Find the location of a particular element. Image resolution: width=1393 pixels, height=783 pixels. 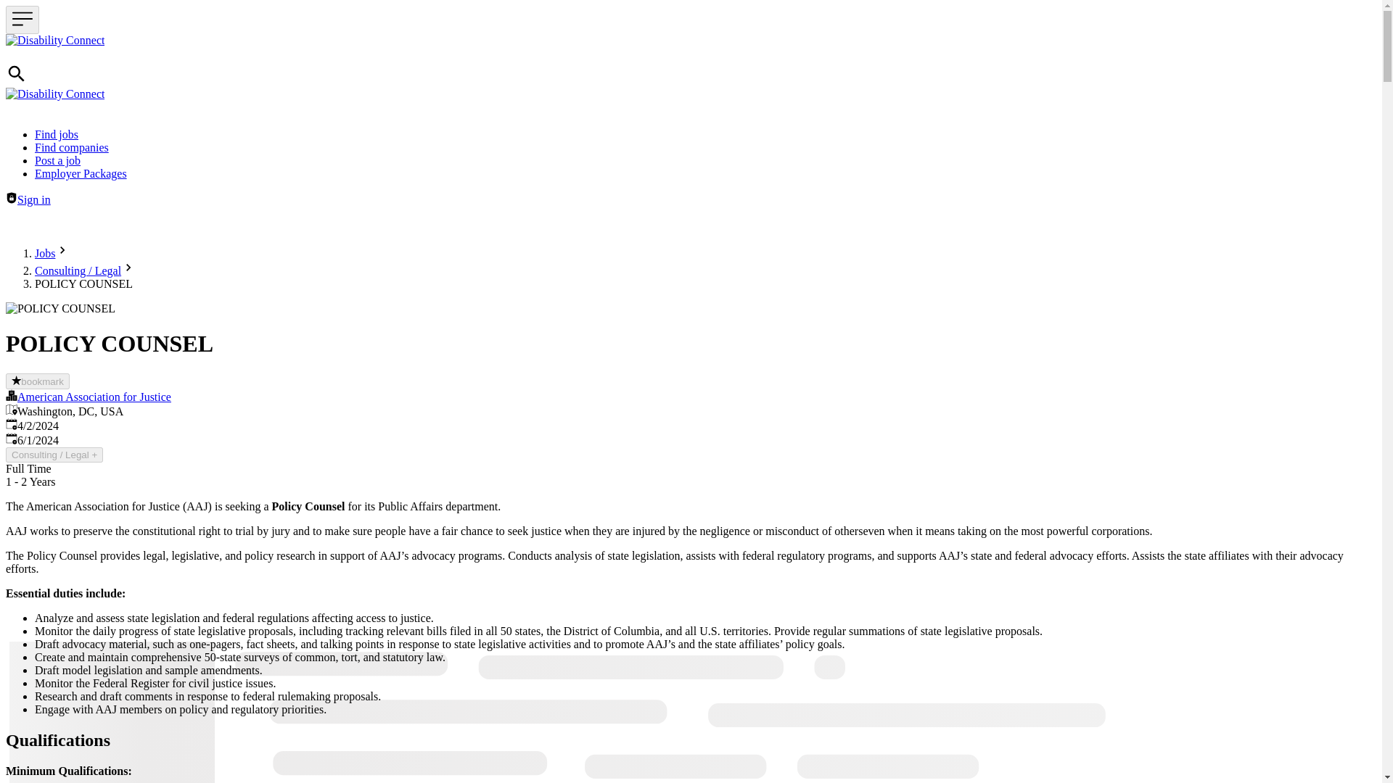

bookmark is located at coordinates (38, 381).